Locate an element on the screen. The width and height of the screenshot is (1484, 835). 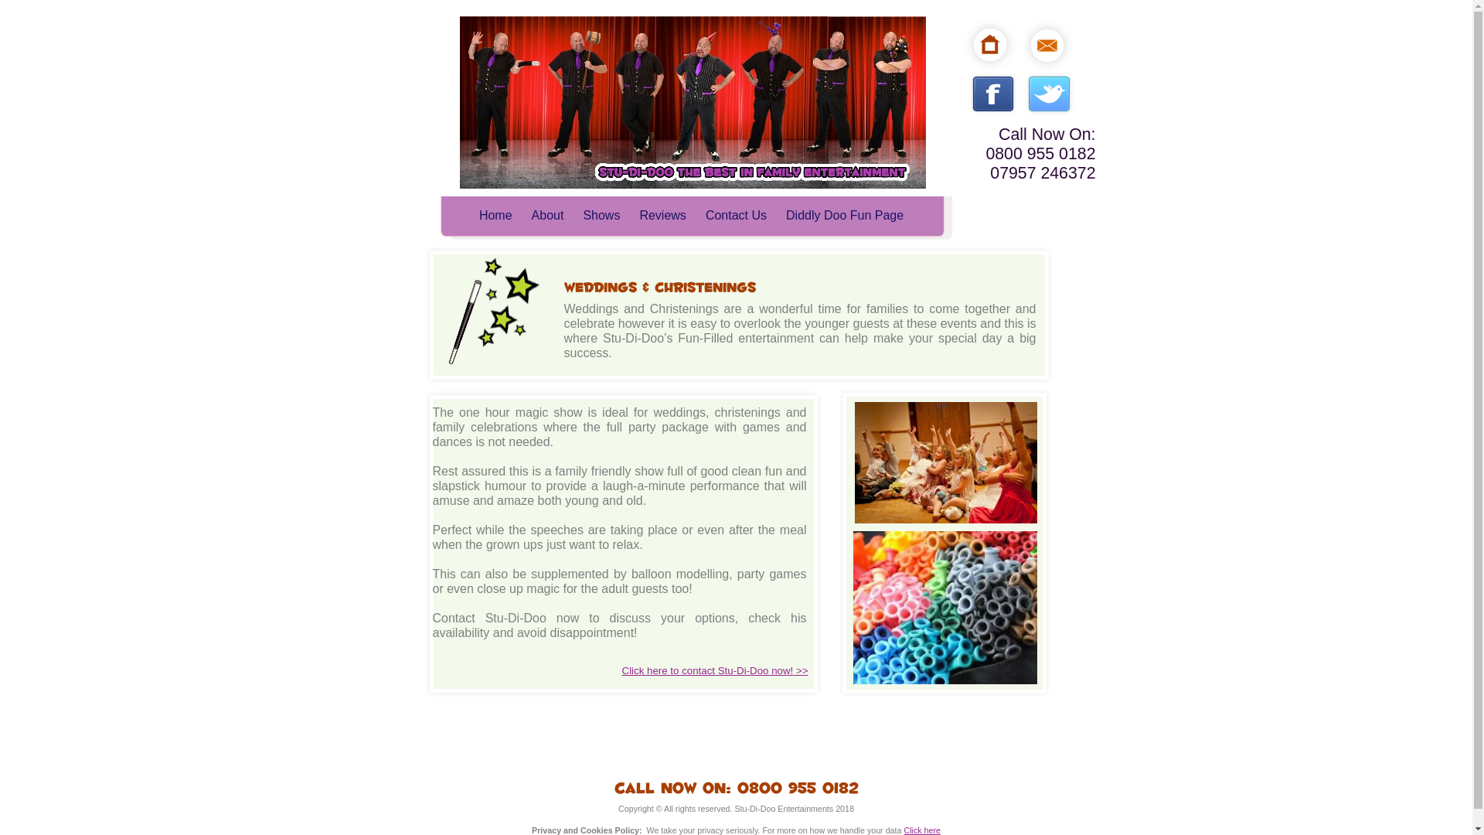
Shows is located at coordinates (601, 215).